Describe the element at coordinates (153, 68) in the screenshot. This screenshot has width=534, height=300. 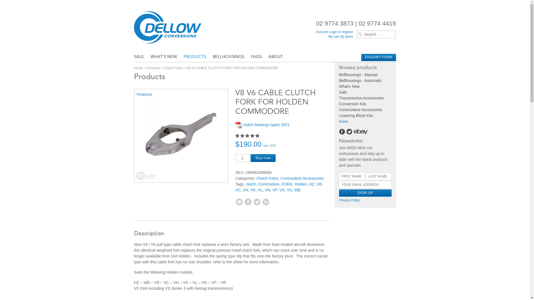
I see `Products` at that location.